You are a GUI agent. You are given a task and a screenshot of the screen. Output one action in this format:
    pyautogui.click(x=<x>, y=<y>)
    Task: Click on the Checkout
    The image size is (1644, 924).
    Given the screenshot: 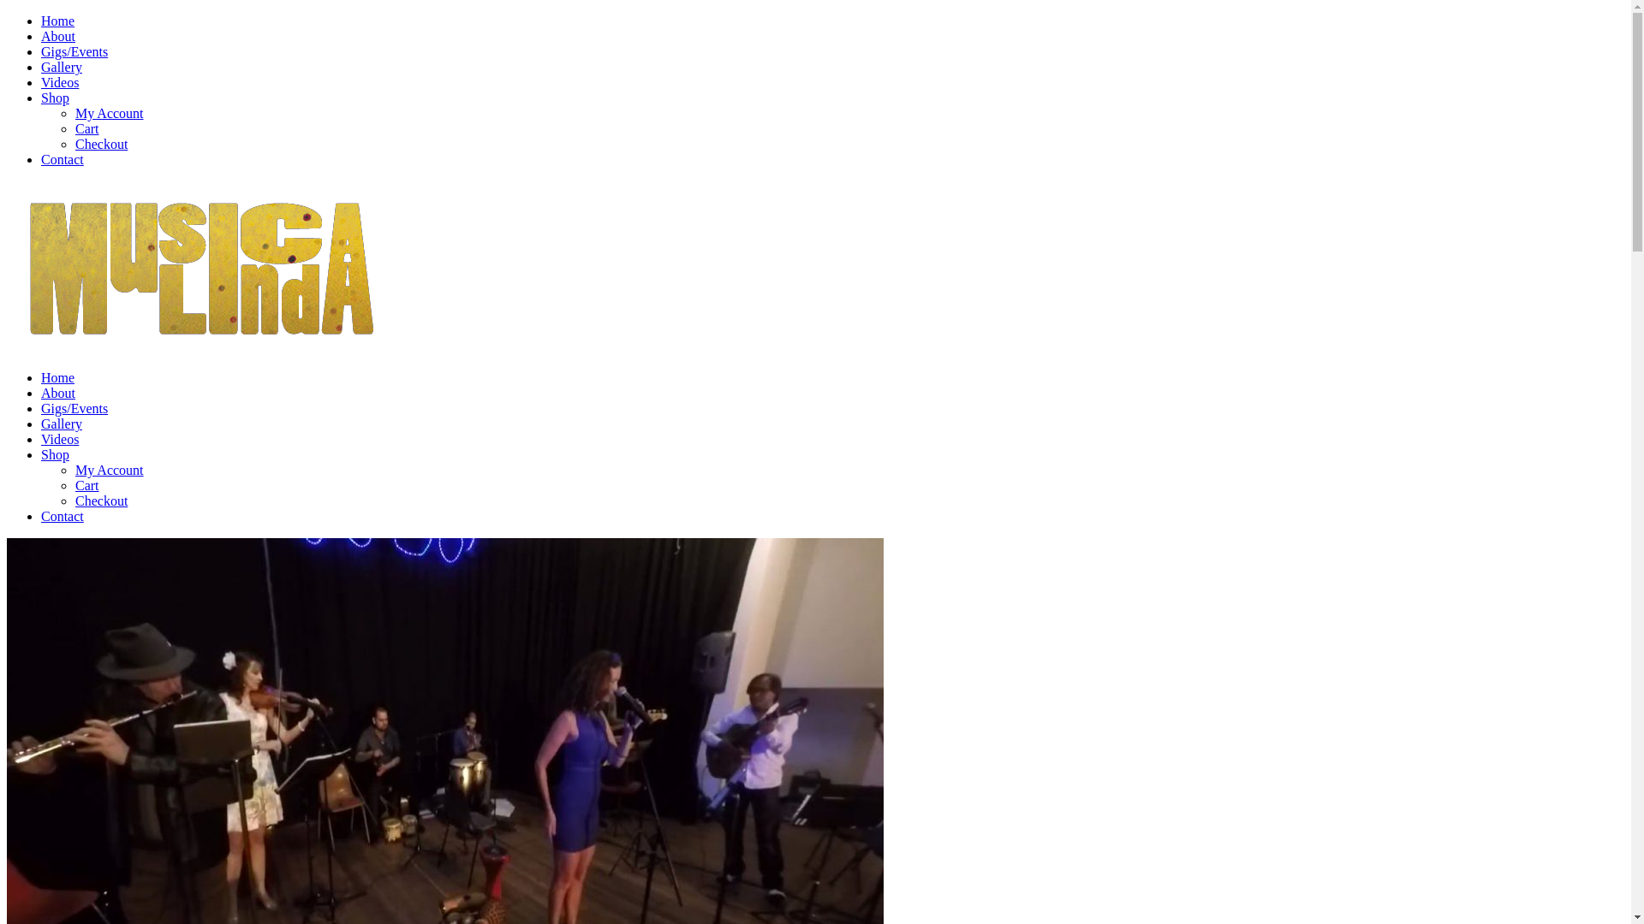 What is the action you would take?
    pyautogui.click(x=101, y=501)
    